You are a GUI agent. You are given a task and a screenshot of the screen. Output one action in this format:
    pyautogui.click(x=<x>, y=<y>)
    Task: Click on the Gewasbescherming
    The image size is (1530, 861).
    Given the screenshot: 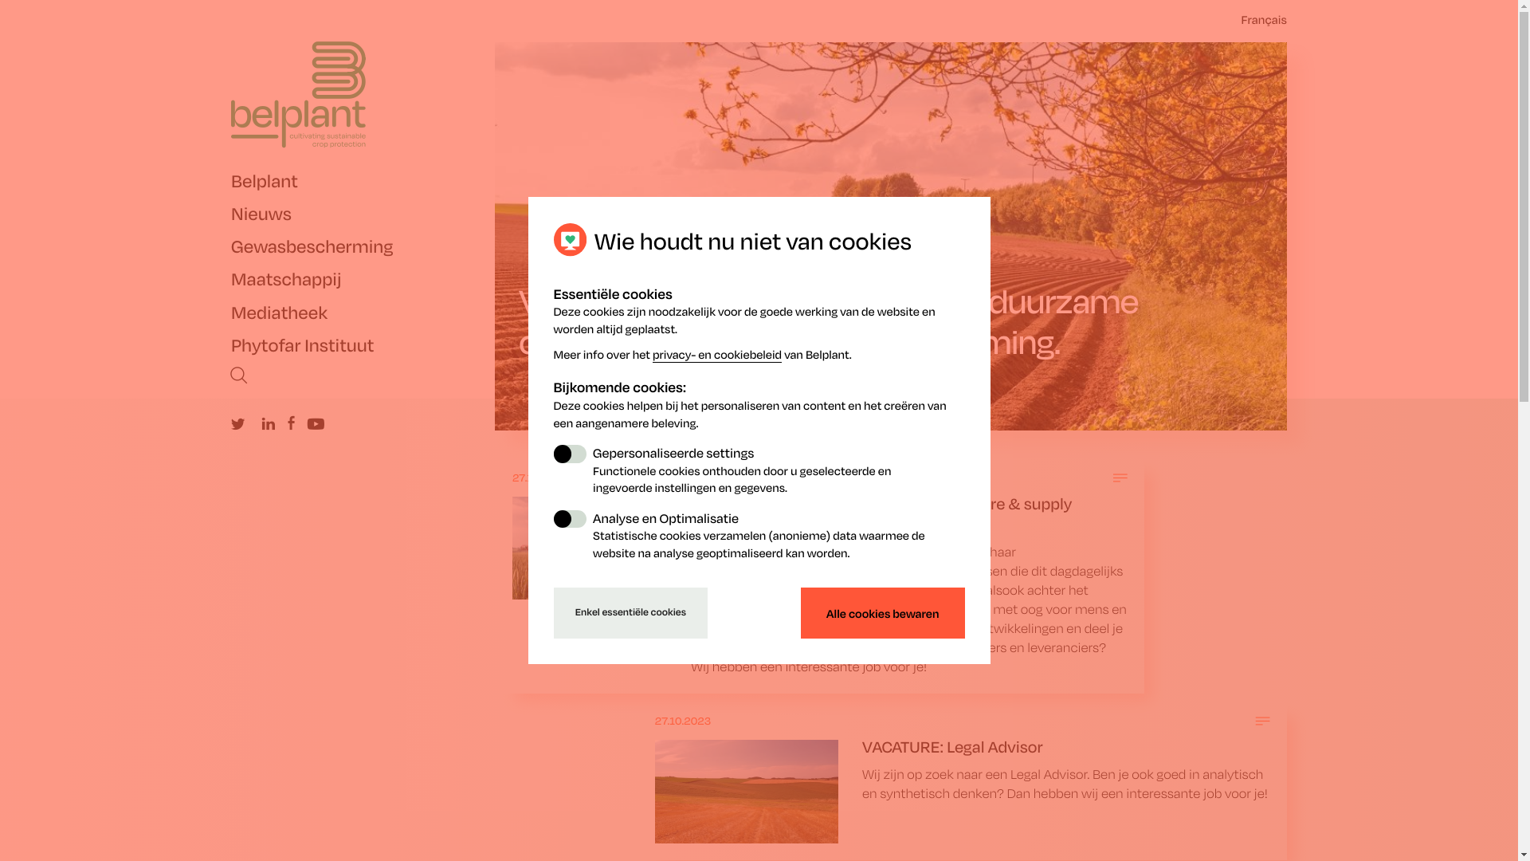 What is the action you would take?
    pyautogui.click(x=363, y=247)
    